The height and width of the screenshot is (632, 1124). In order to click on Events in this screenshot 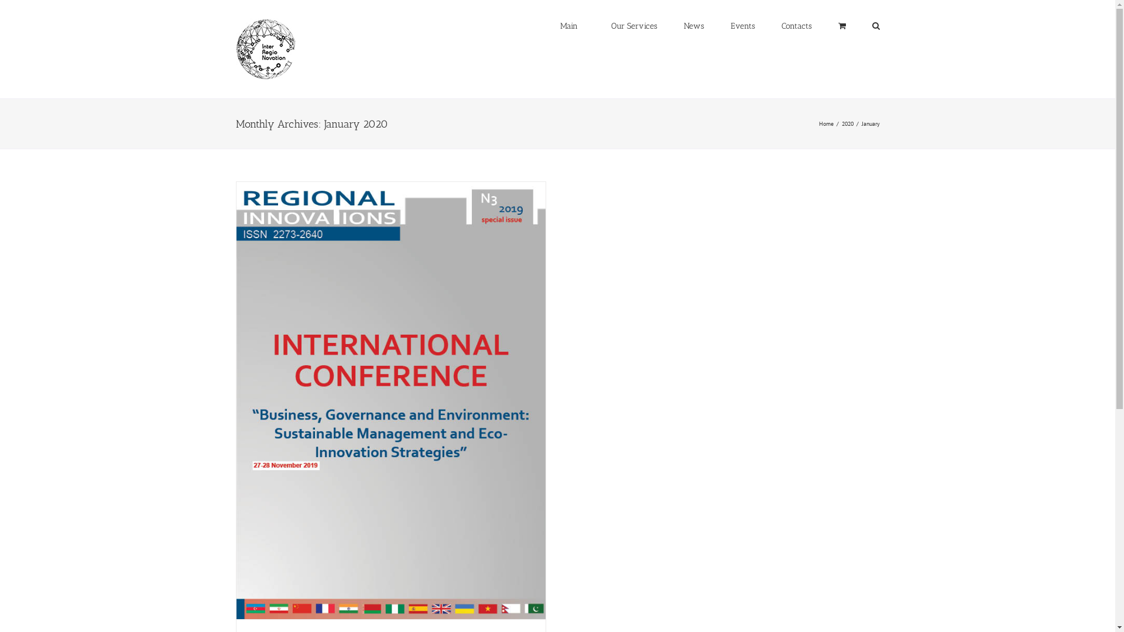, I will do `click(743, 25)`.